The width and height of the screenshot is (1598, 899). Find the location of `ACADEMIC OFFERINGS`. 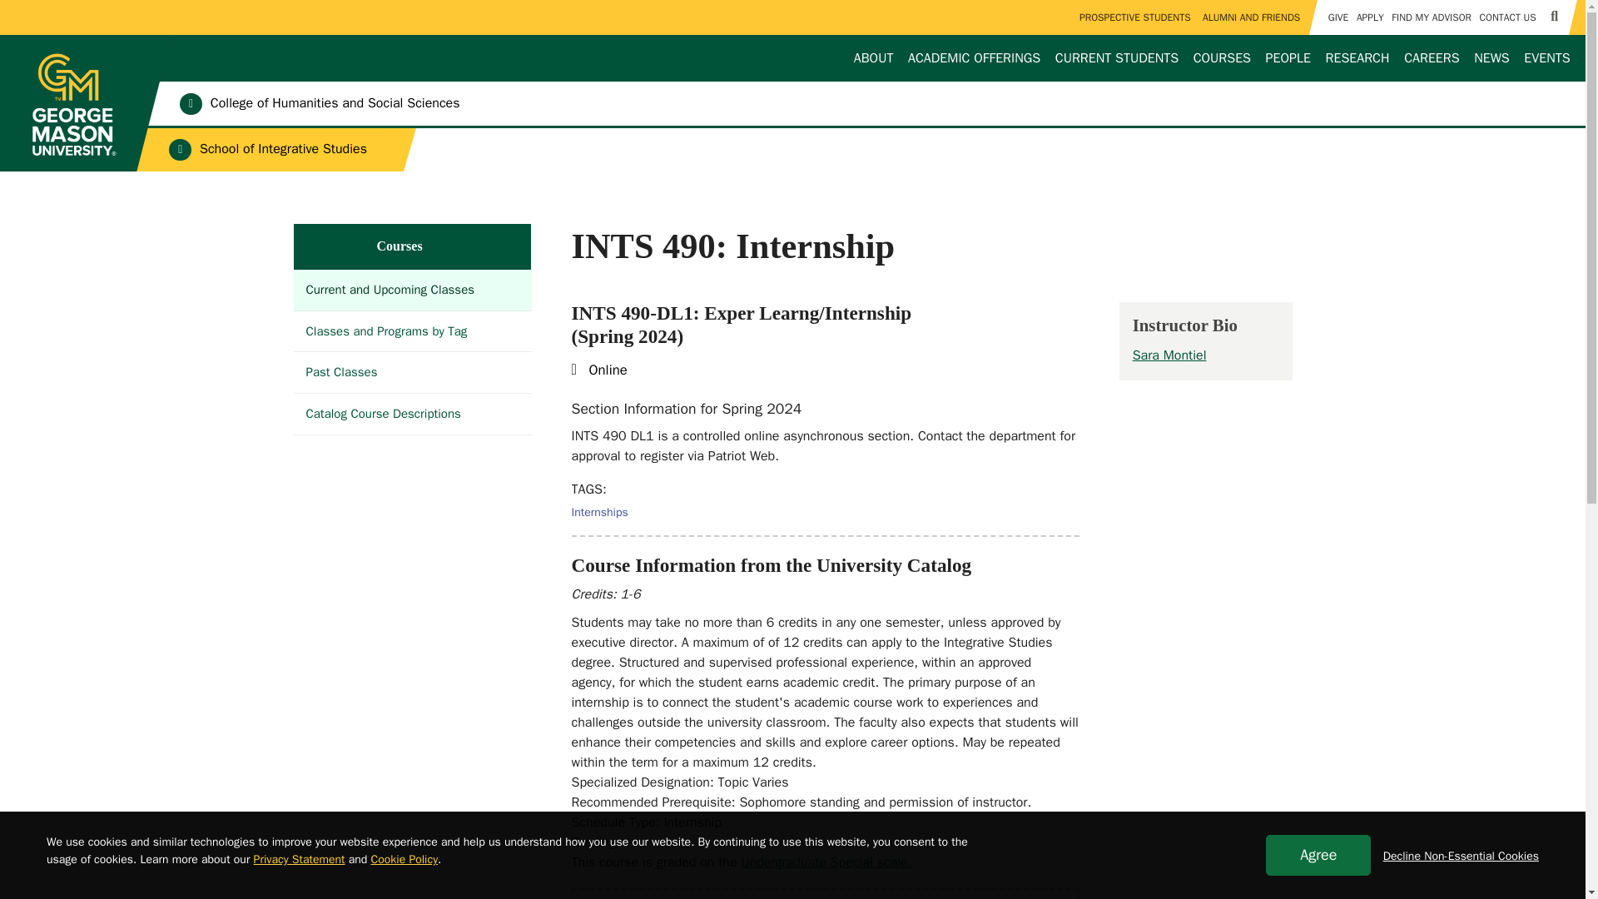

ACADEMIC OFFERINGS is located at coordinates (974, 58).